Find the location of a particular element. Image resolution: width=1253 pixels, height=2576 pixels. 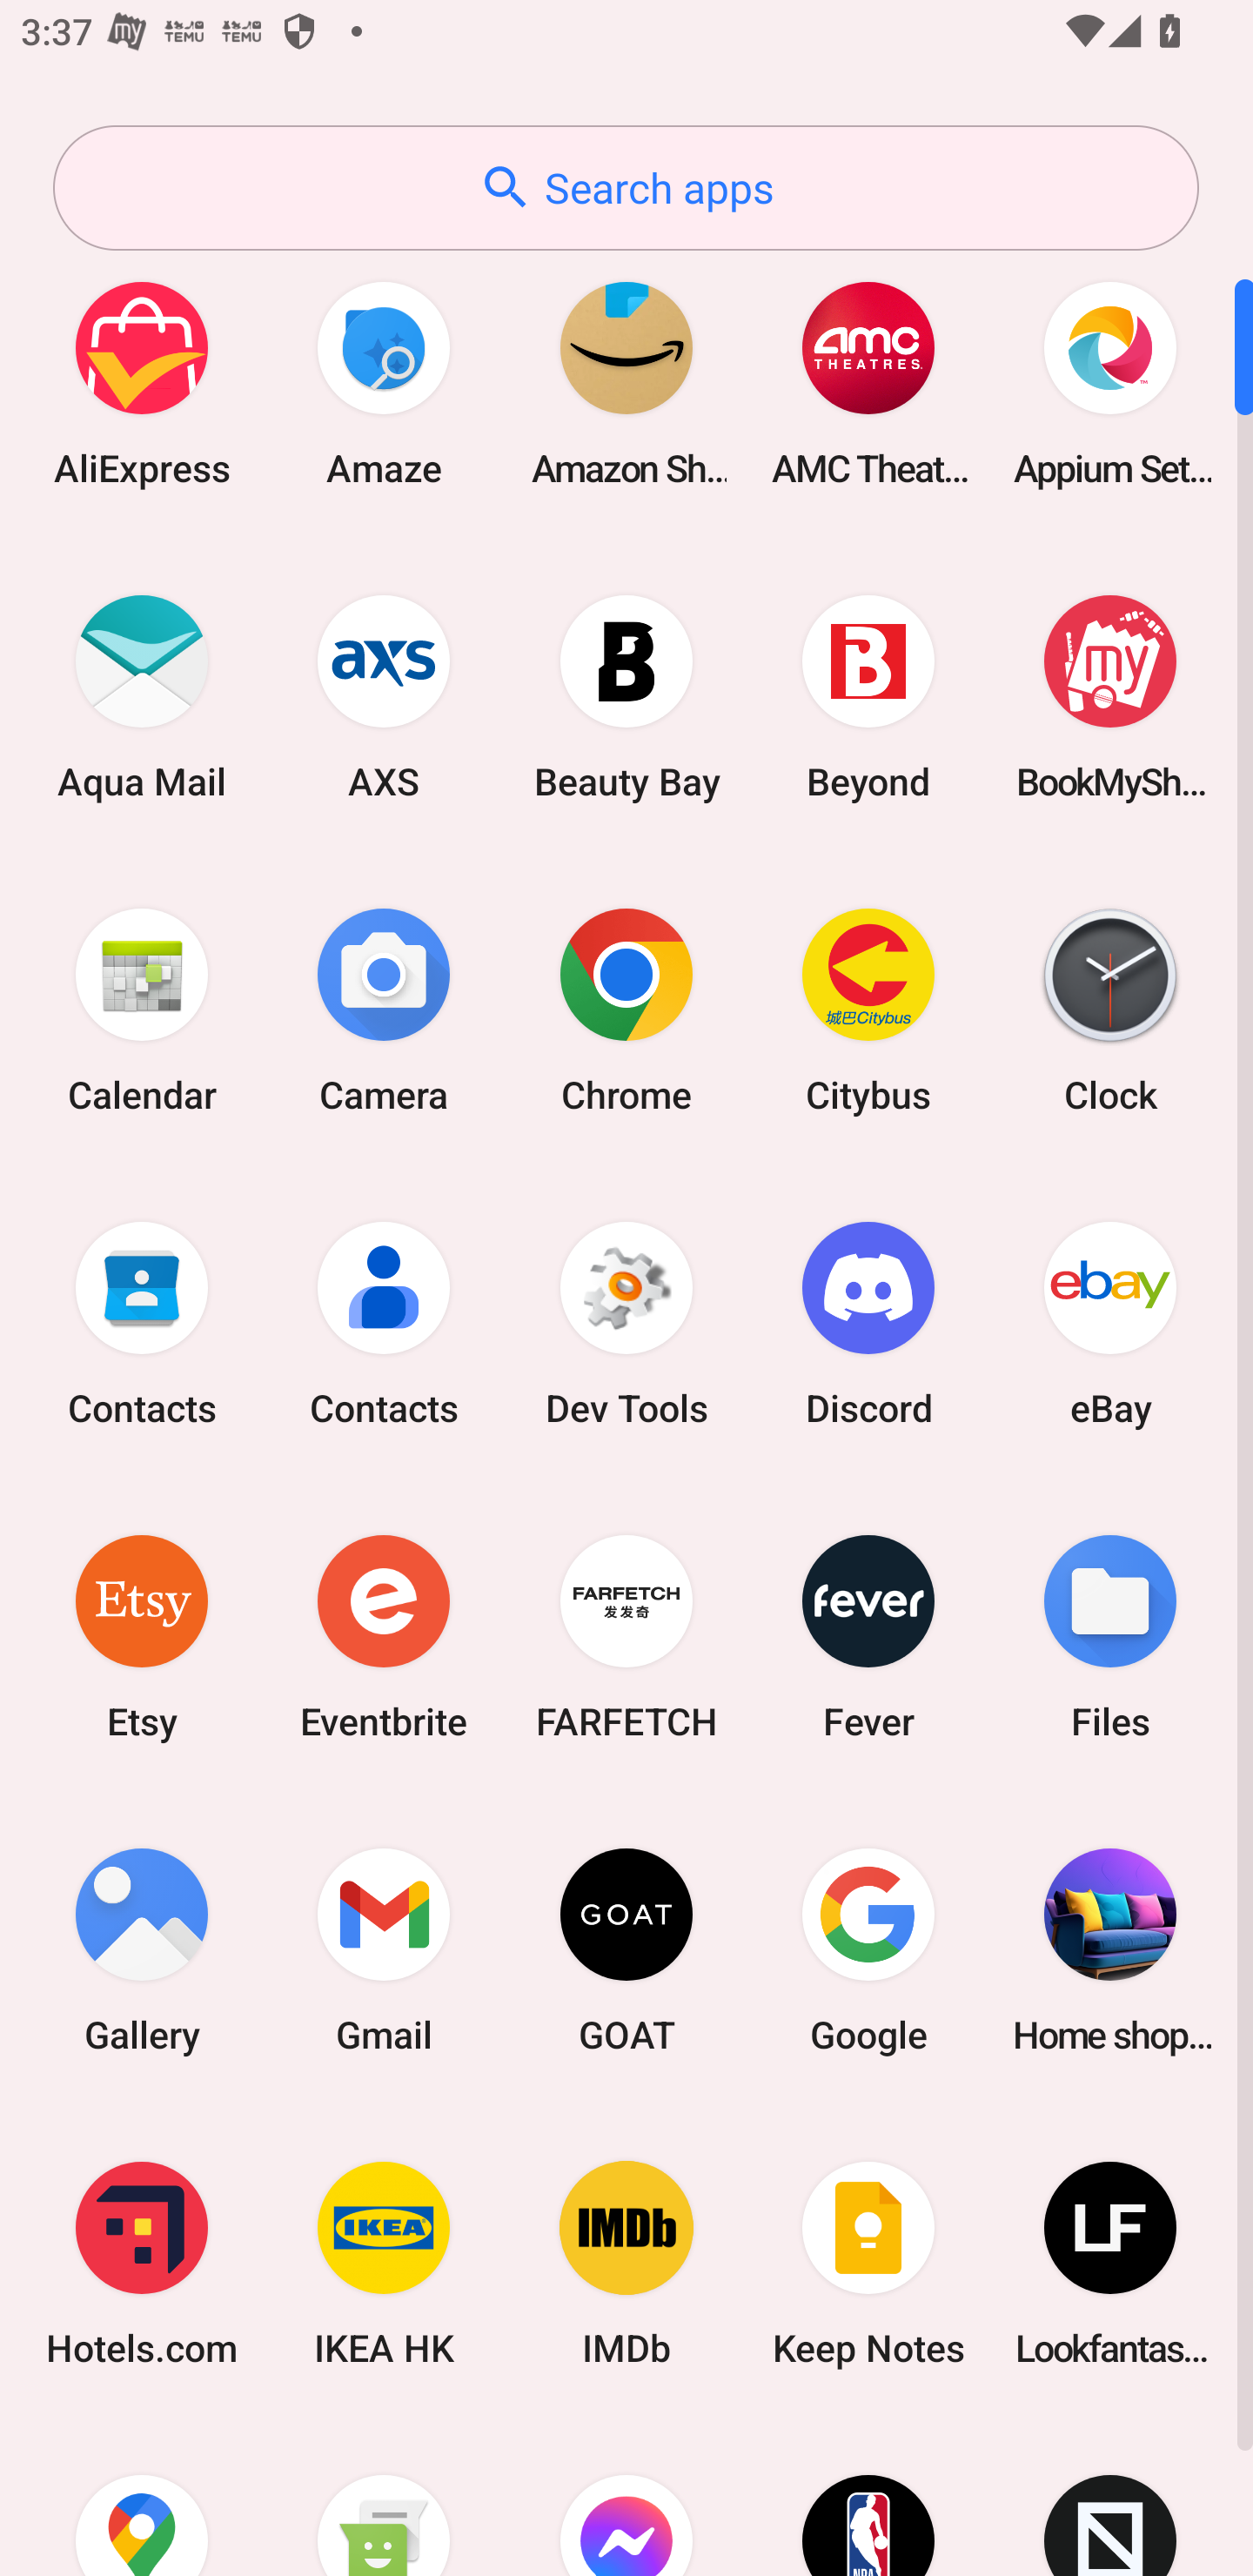

Lookfantastic is located at coordinates (1110, 2264).